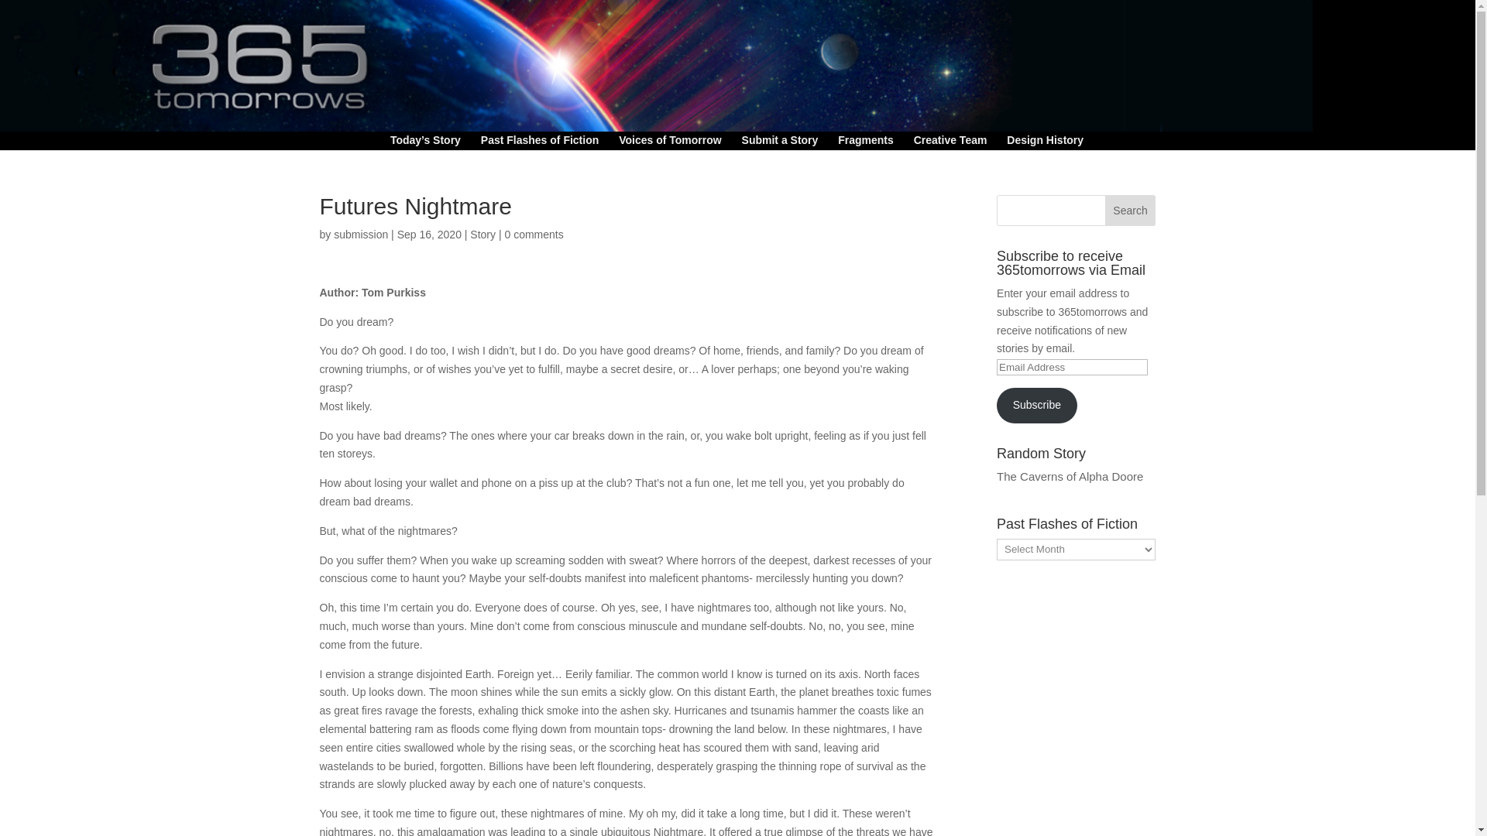 Image resolution: width=1487 pixels, height=836 pixels. What do you see at coordinates (1045, 142) in the screenshot?
I see `Design History` at bounding box center [1045, 142].